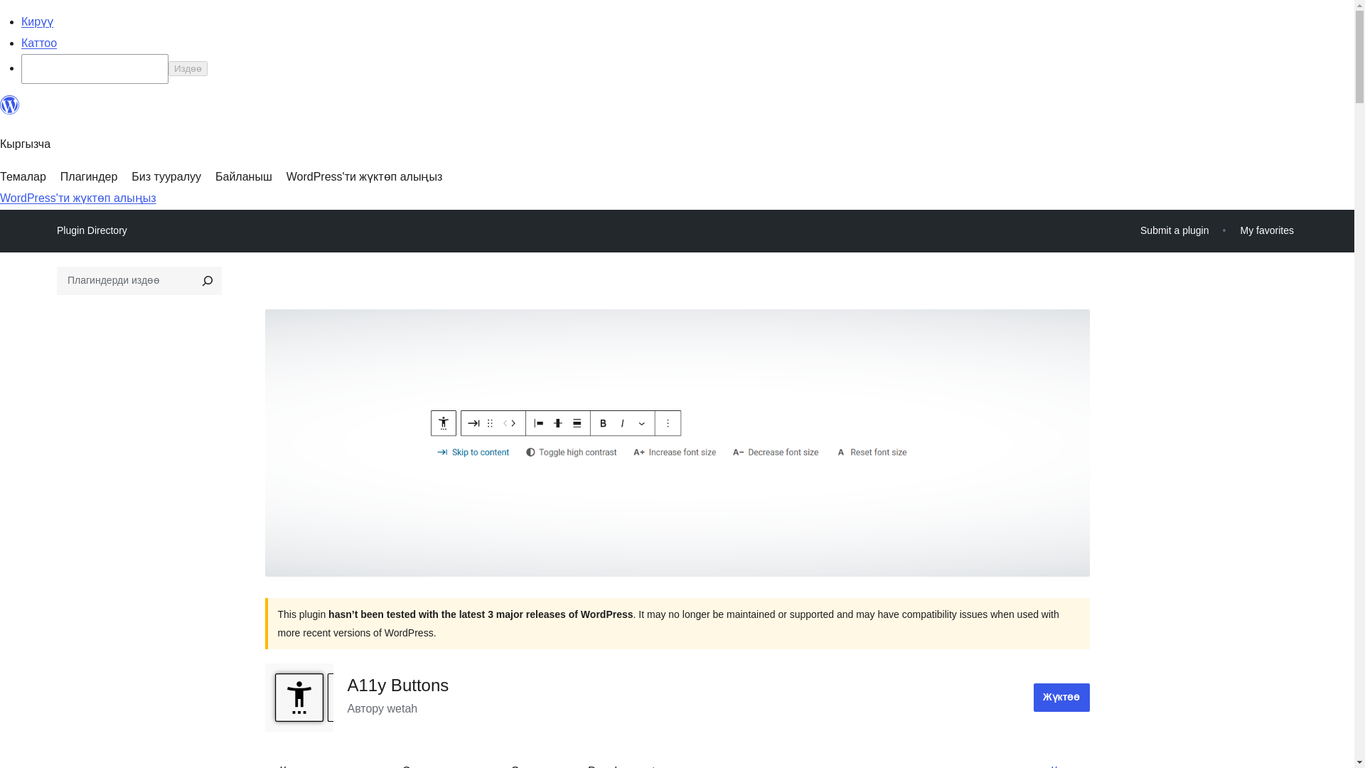 This screenshot has height=768, width=1365. I want to click on WordPress.org, so click(10, 111).